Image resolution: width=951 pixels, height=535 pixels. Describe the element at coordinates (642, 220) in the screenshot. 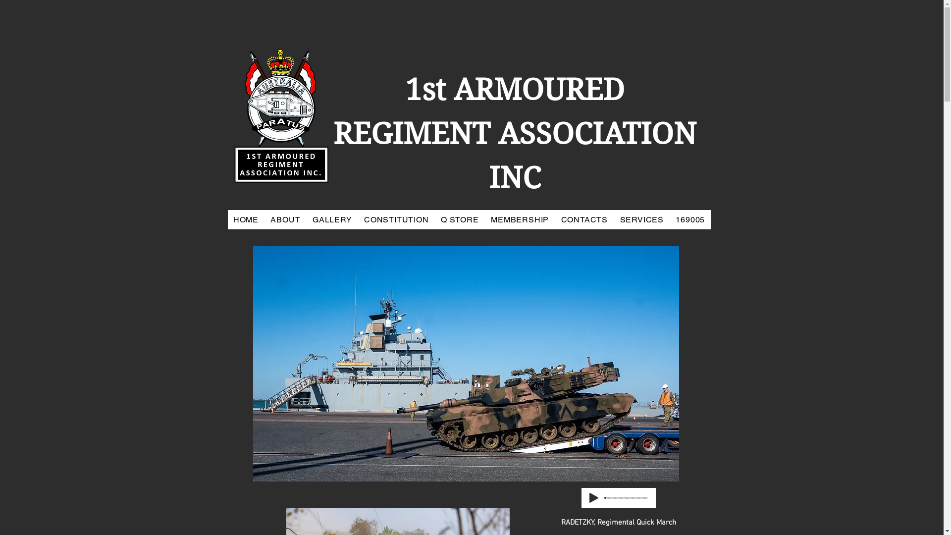

I see `SERVICES` at that location.